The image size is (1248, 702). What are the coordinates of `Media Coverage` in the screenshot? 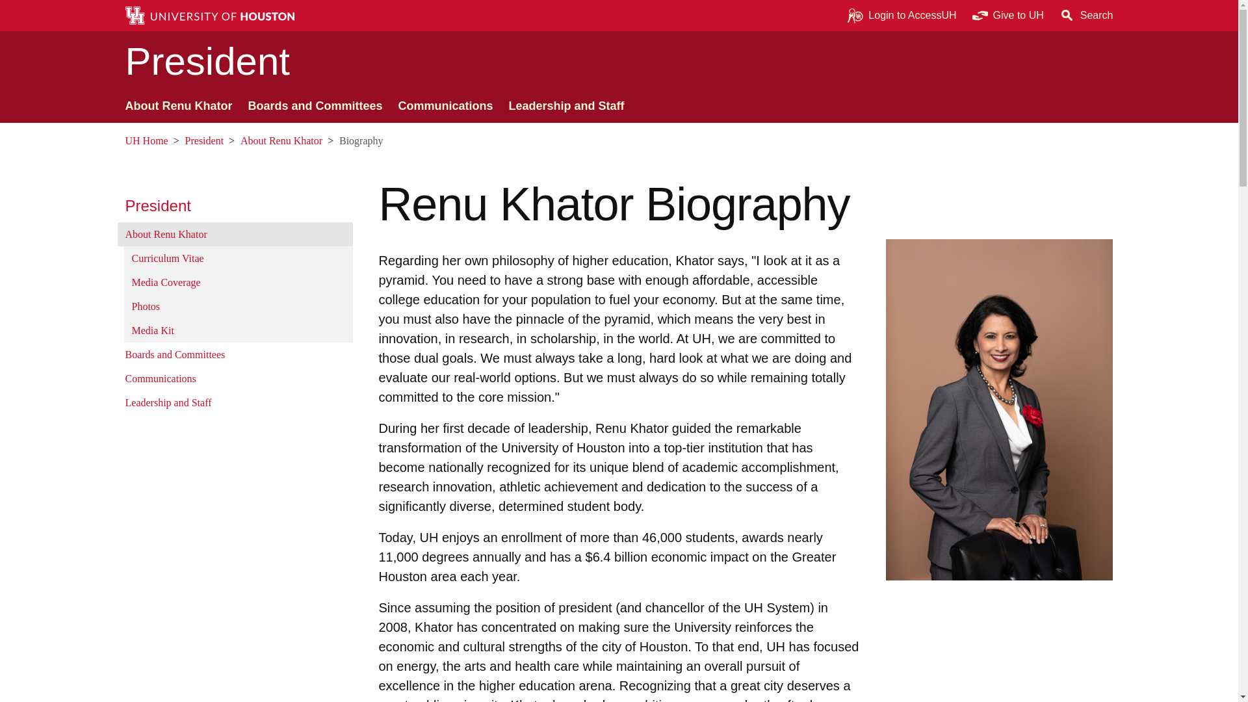 It's located at (238, 282).